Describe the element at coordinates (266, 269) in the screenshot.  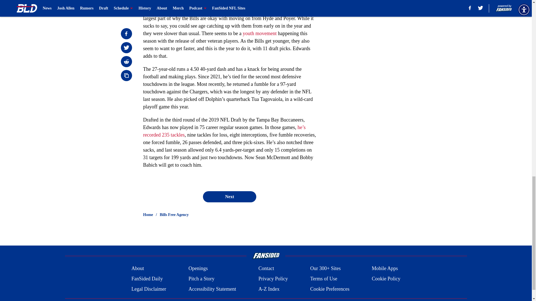
I see `Contact` at that location.